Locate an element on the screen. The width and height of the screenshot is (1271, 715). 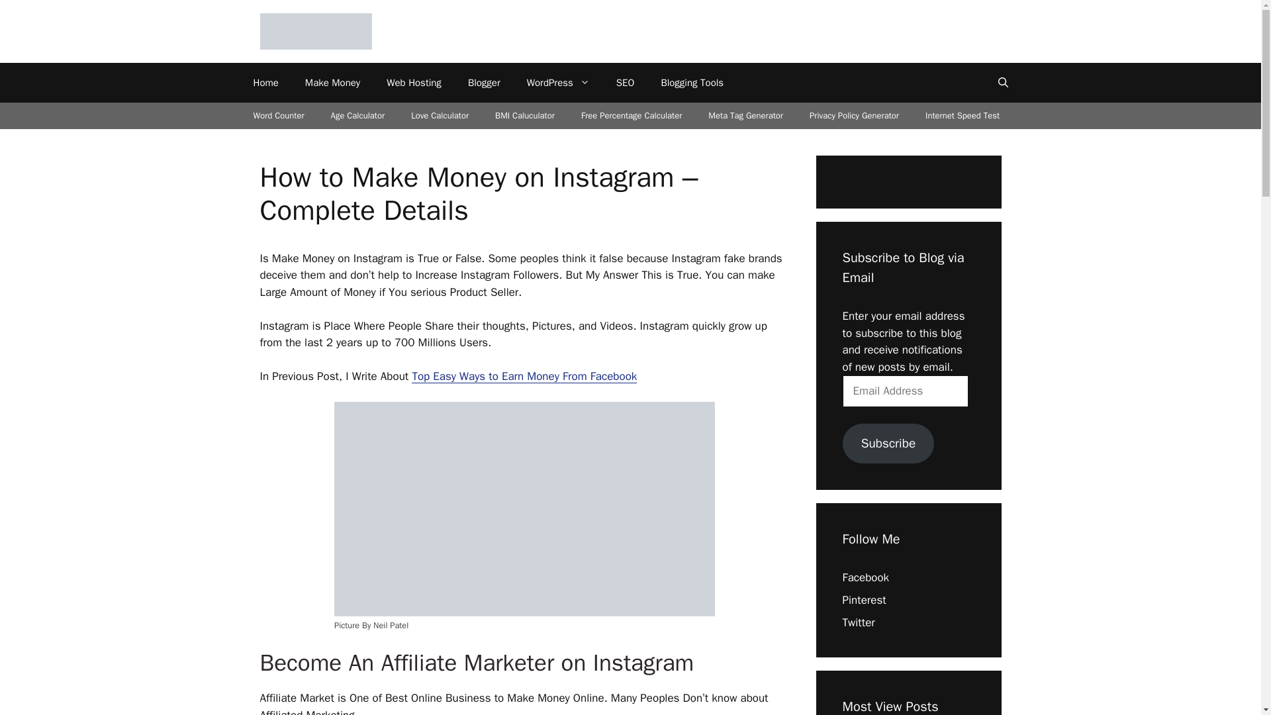
Age Calculator is located at coordinates (358, 116).